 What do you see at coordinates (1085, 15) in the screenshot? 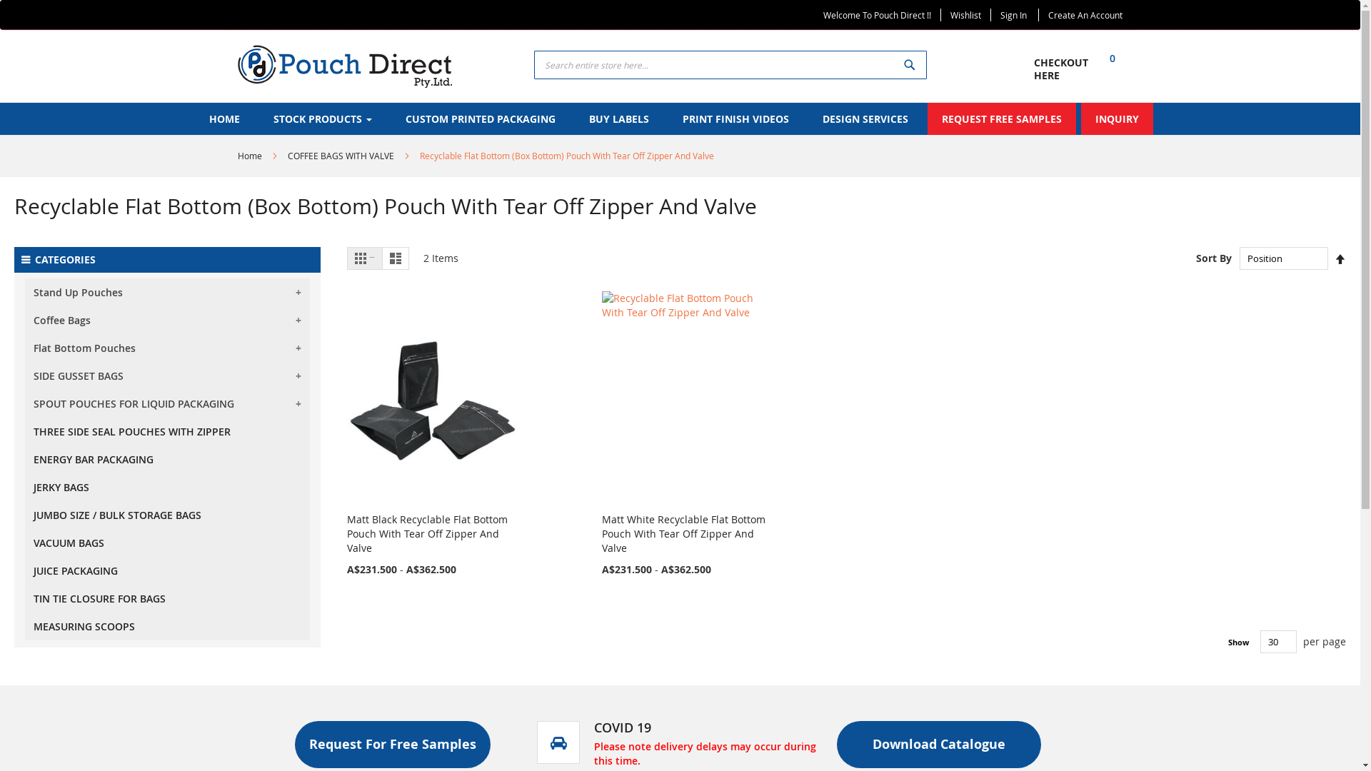
I see `Create An Account` at bounding box center [1085, 15].